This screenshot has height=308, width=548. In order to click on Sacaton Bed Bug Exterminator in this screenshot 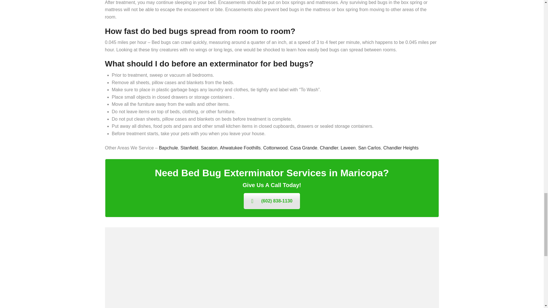, I will do `click(209, 148)`.